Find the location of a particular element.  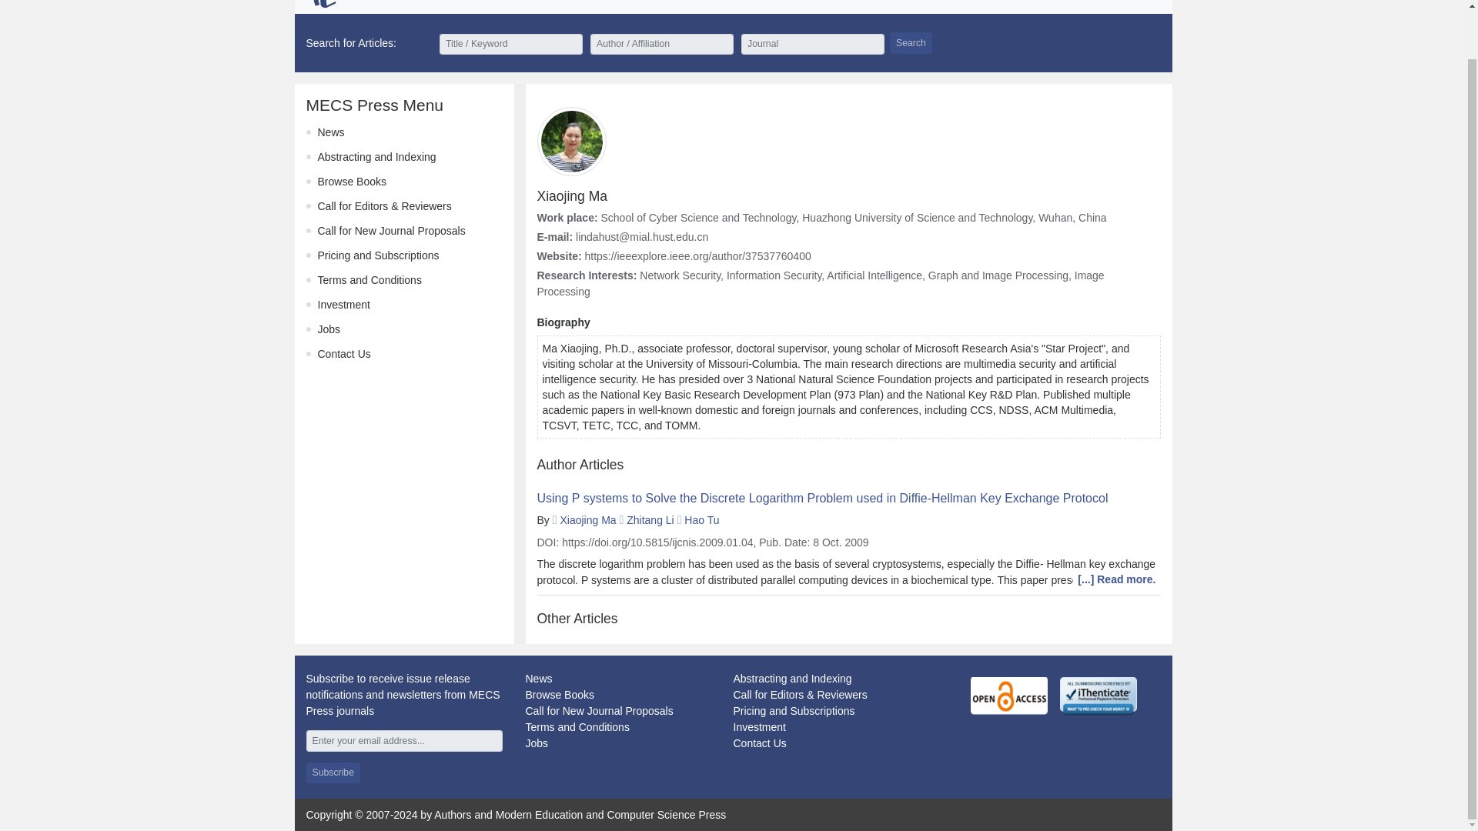

Xiaojing Ma is located at coordinates (588, 520).